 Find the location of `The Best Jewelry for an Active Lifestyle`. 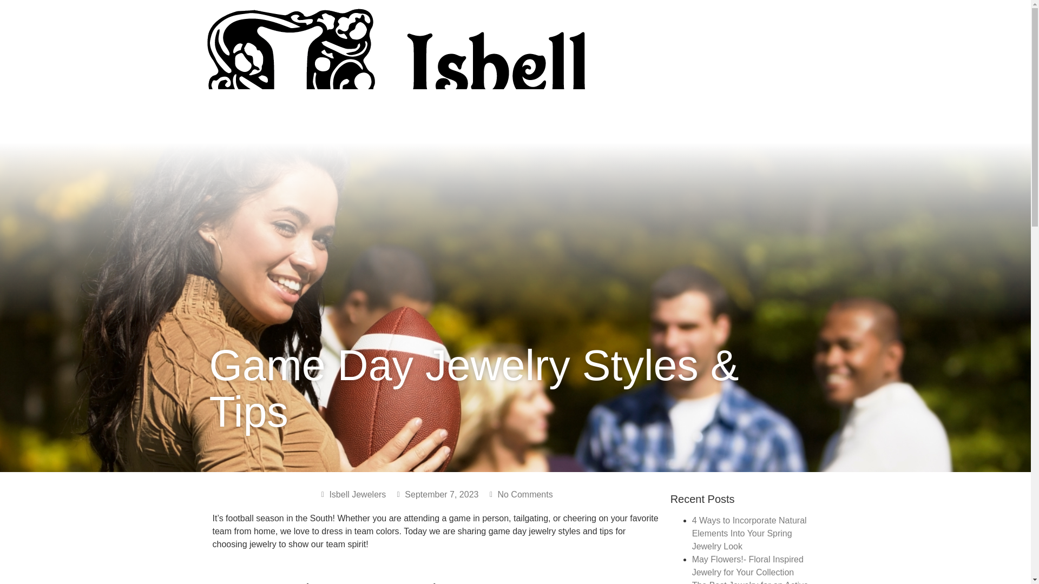

The Best Jewelry for an Active Lifestyle is located at coordinates (750, 582).